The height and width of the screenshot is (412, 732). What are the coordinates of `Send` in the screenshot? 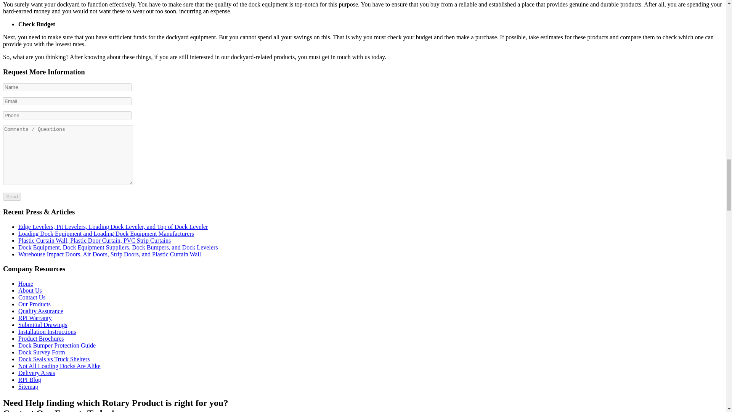 It's located at (12, 196).